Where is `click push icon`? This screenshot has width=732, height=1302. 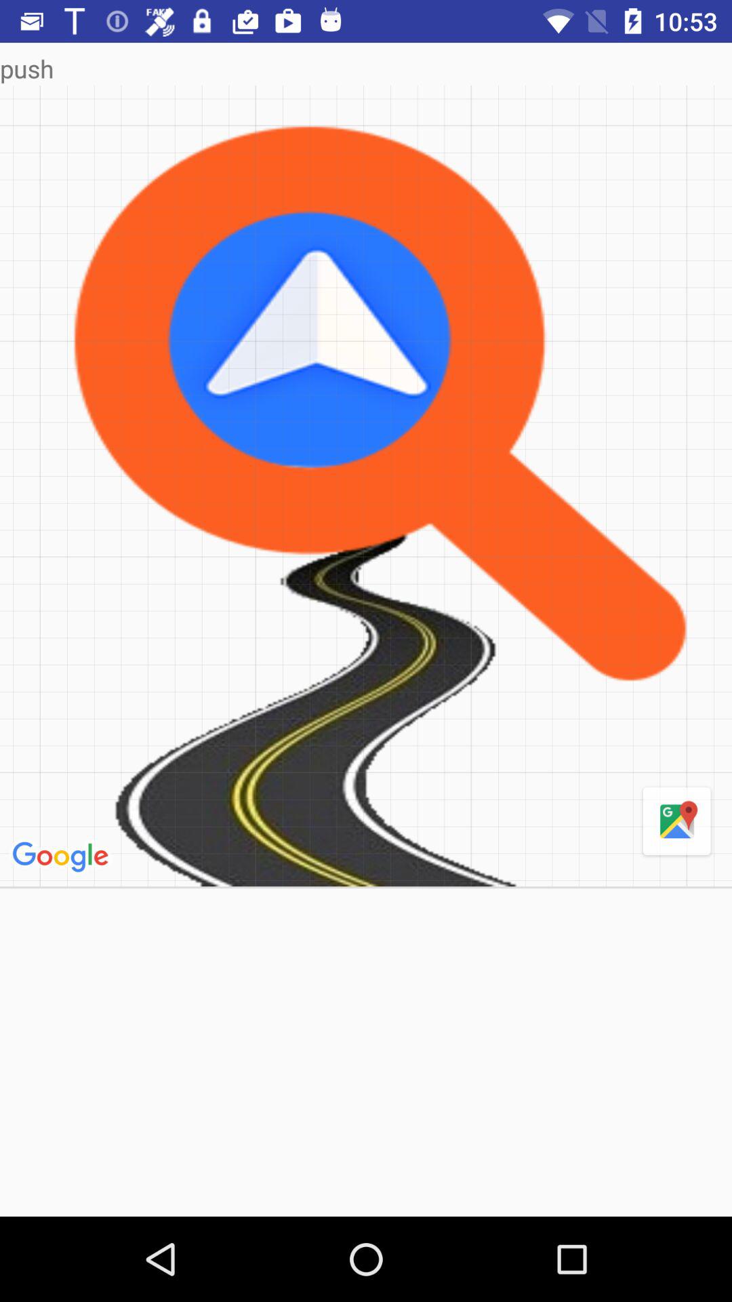 click push icon is located at coordinates (366, 68).